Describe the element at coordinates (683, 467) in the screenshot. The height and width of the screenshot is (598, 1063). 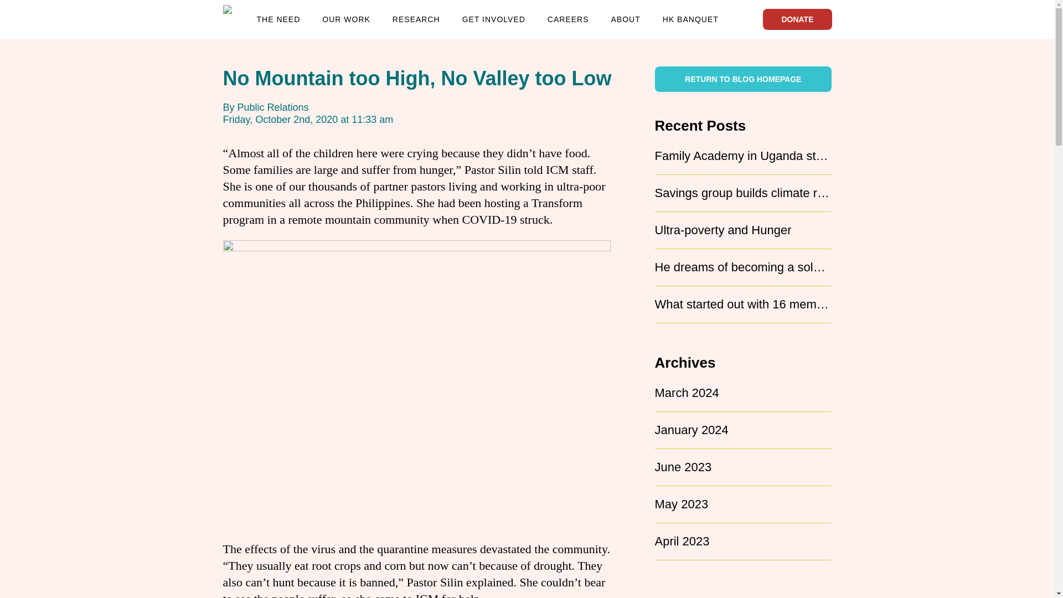
I see `June 2023` at that location.